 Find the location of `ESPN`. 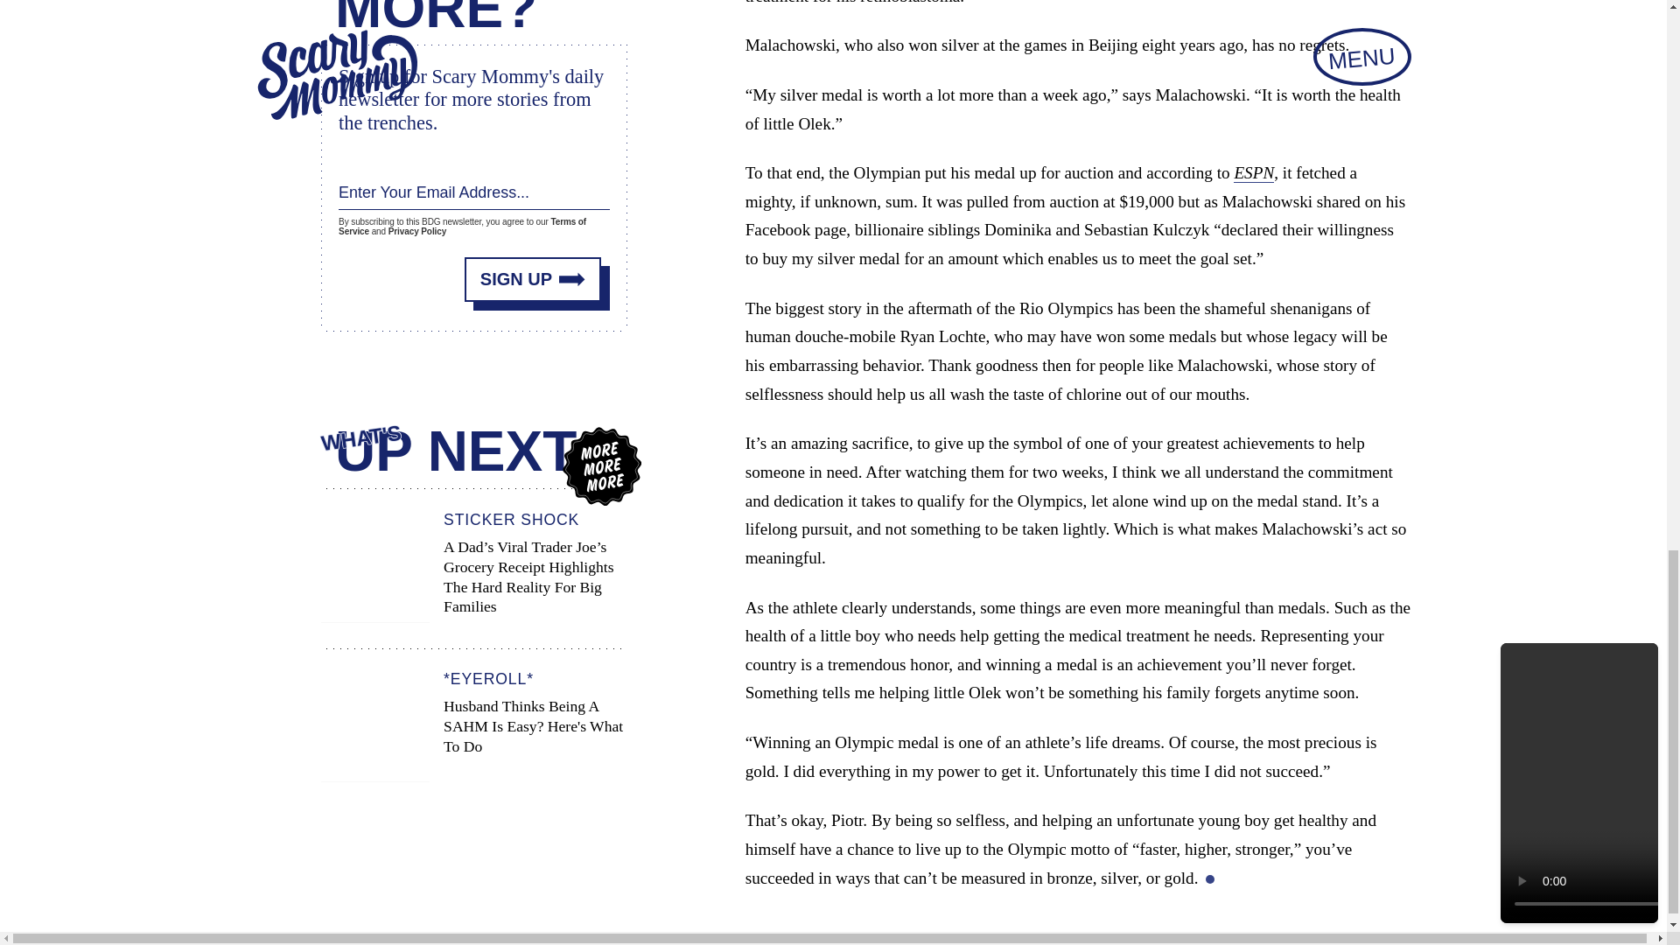

ESPN is located at coordinates (1253, 173).